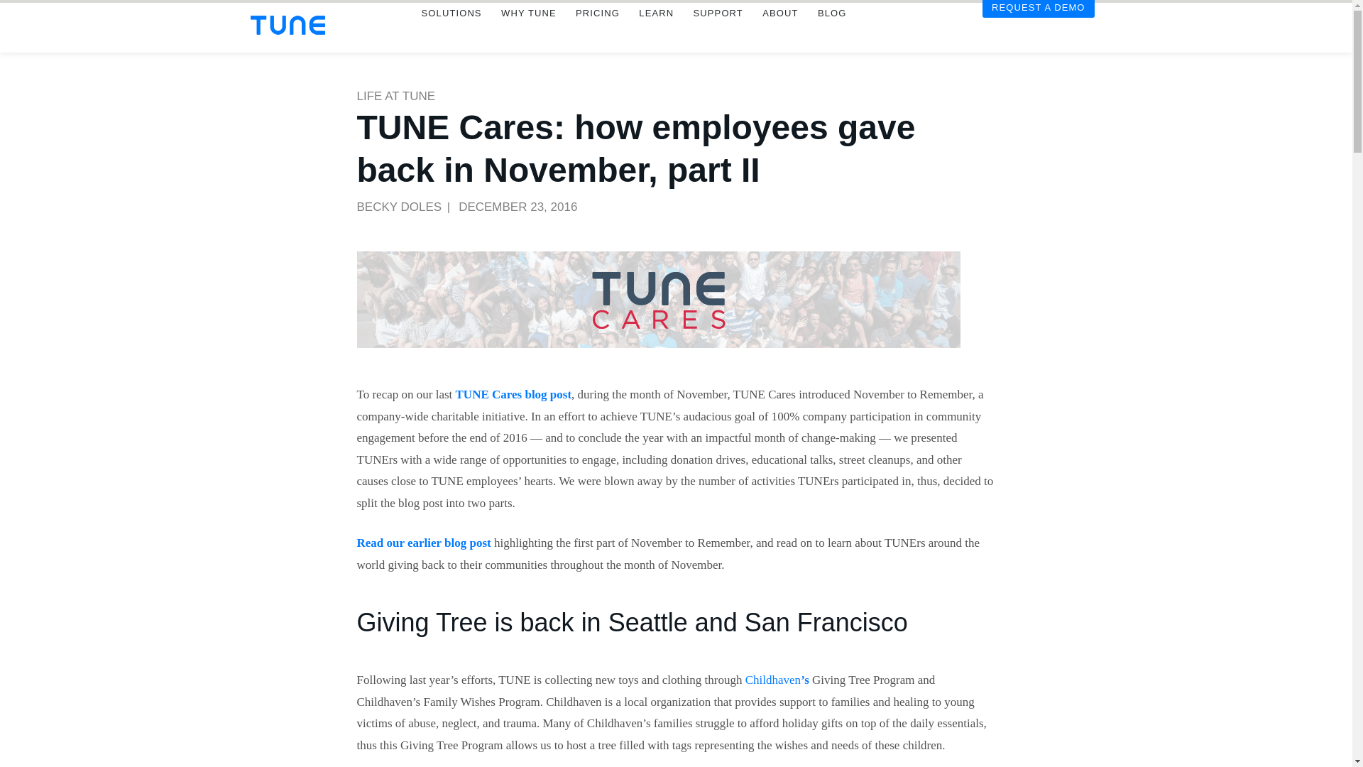  What do you see at coordinates (1038, 28) in the screenshot?
I see `Get Started` at bounding box center [1038, 28].